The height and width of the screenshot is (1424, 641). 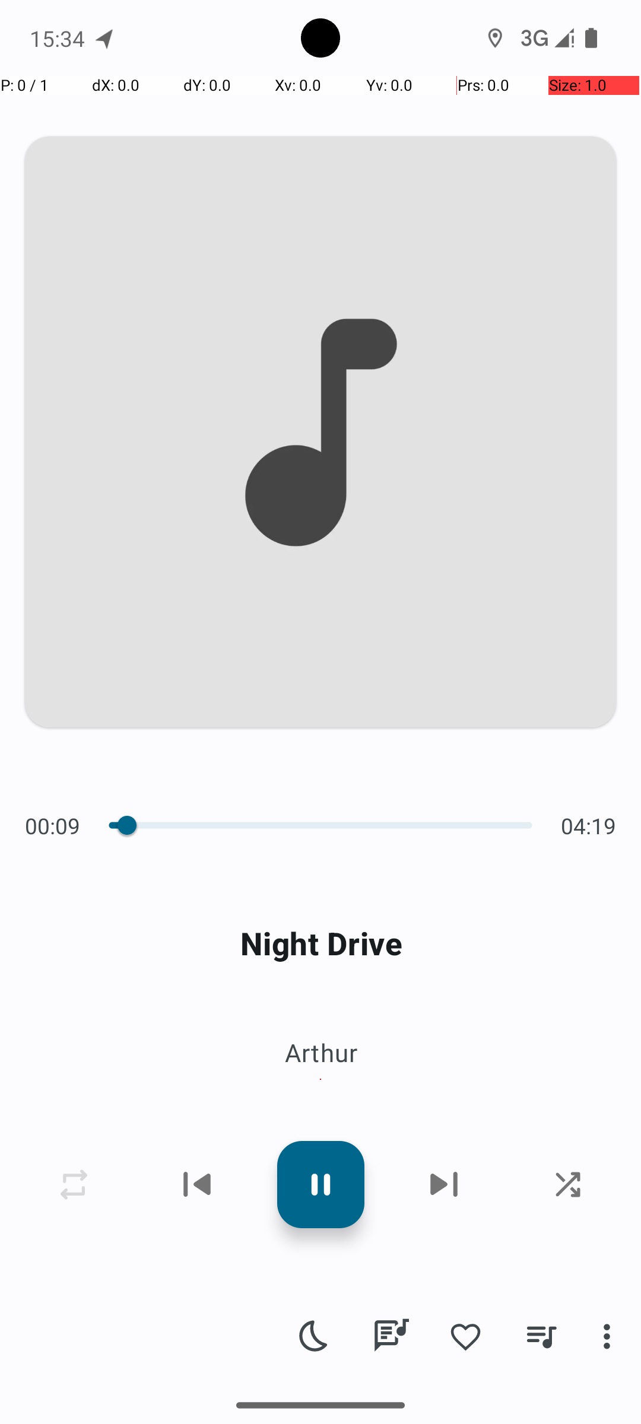 I want to click on Play all, so click(x=170, y=996).